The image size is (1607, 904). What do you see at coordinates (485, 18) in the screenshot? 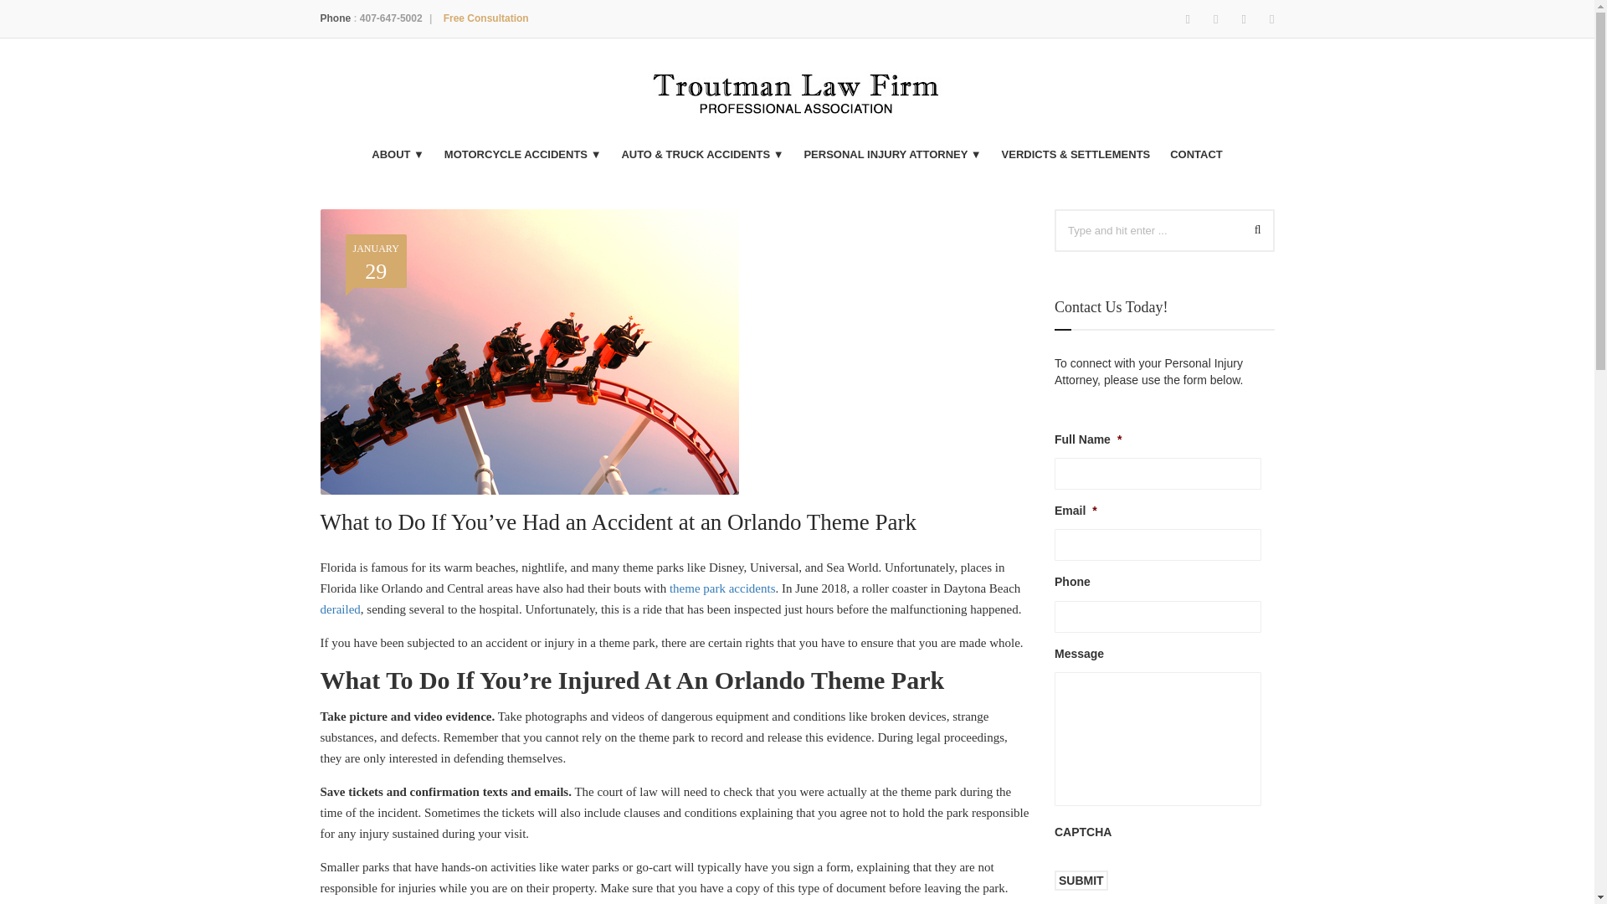
I see `407-647-5002` at bounding box center [485, 18].